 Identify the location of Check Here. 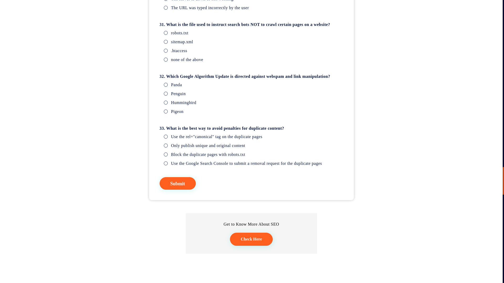
(251, 239).